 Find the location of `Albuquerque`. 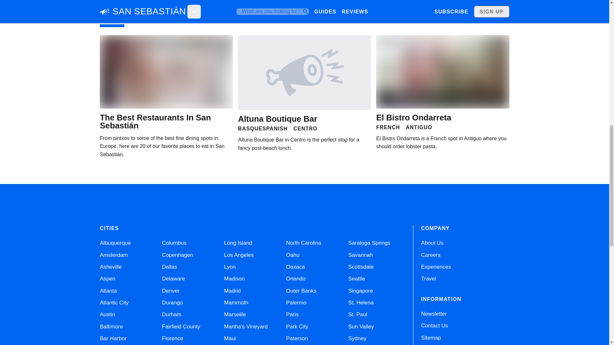

Albuquerque is located at coordinates (115, 243).